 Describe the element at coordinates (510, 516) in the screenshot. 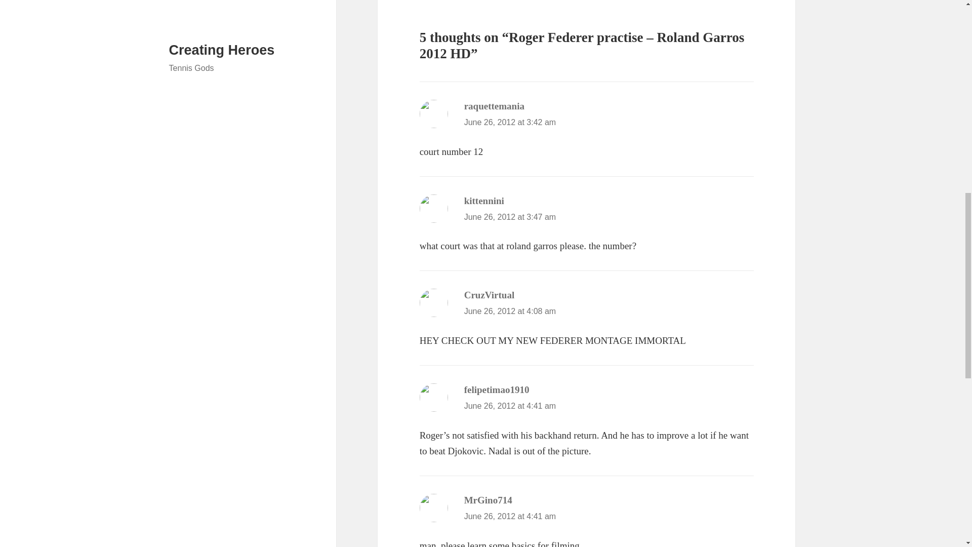

I see `June 26, 2012 at 4:41 am` at that location.